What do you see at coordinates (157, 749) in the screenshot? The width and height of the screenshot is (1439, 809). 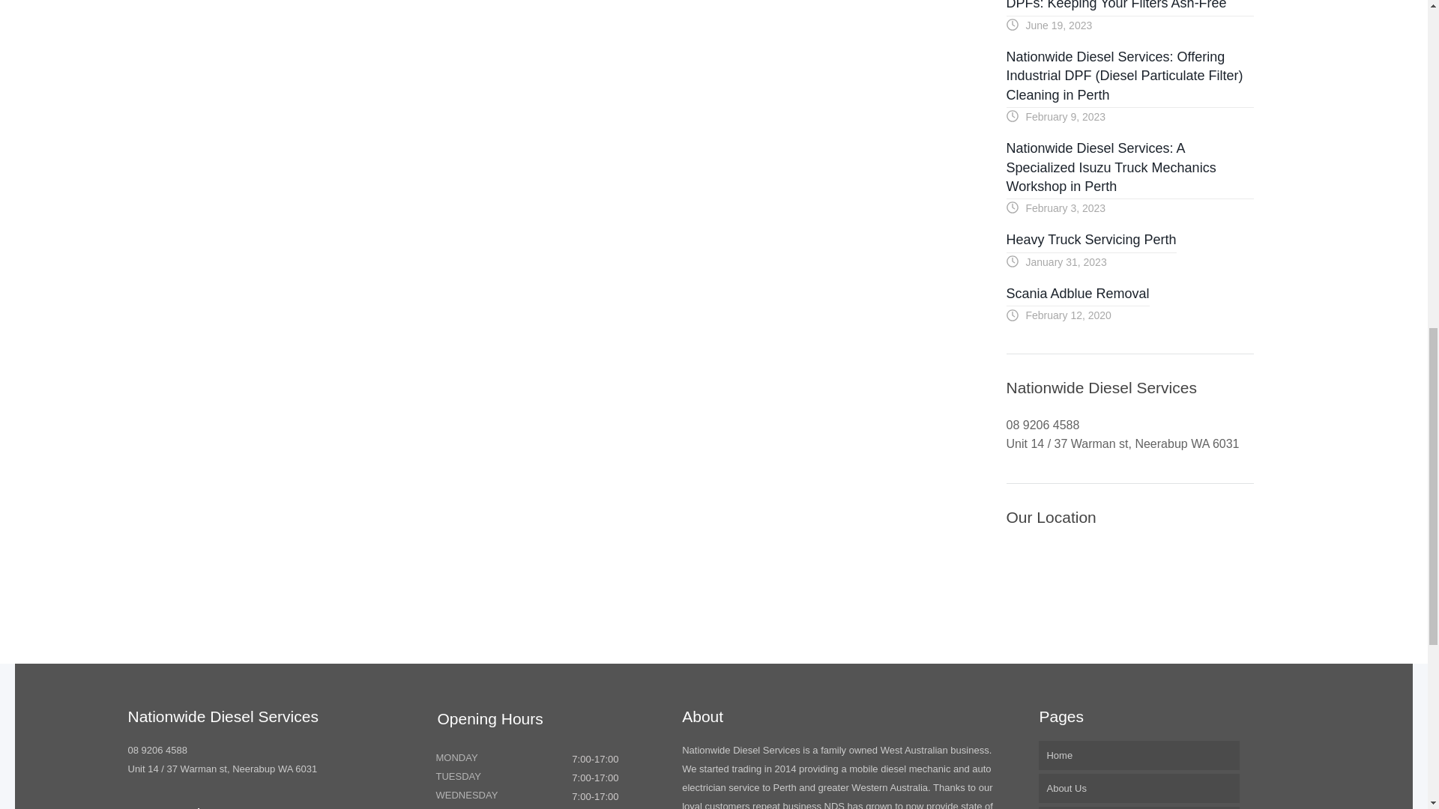 I see `08 9206 4588` at bounding box center [157, 749].